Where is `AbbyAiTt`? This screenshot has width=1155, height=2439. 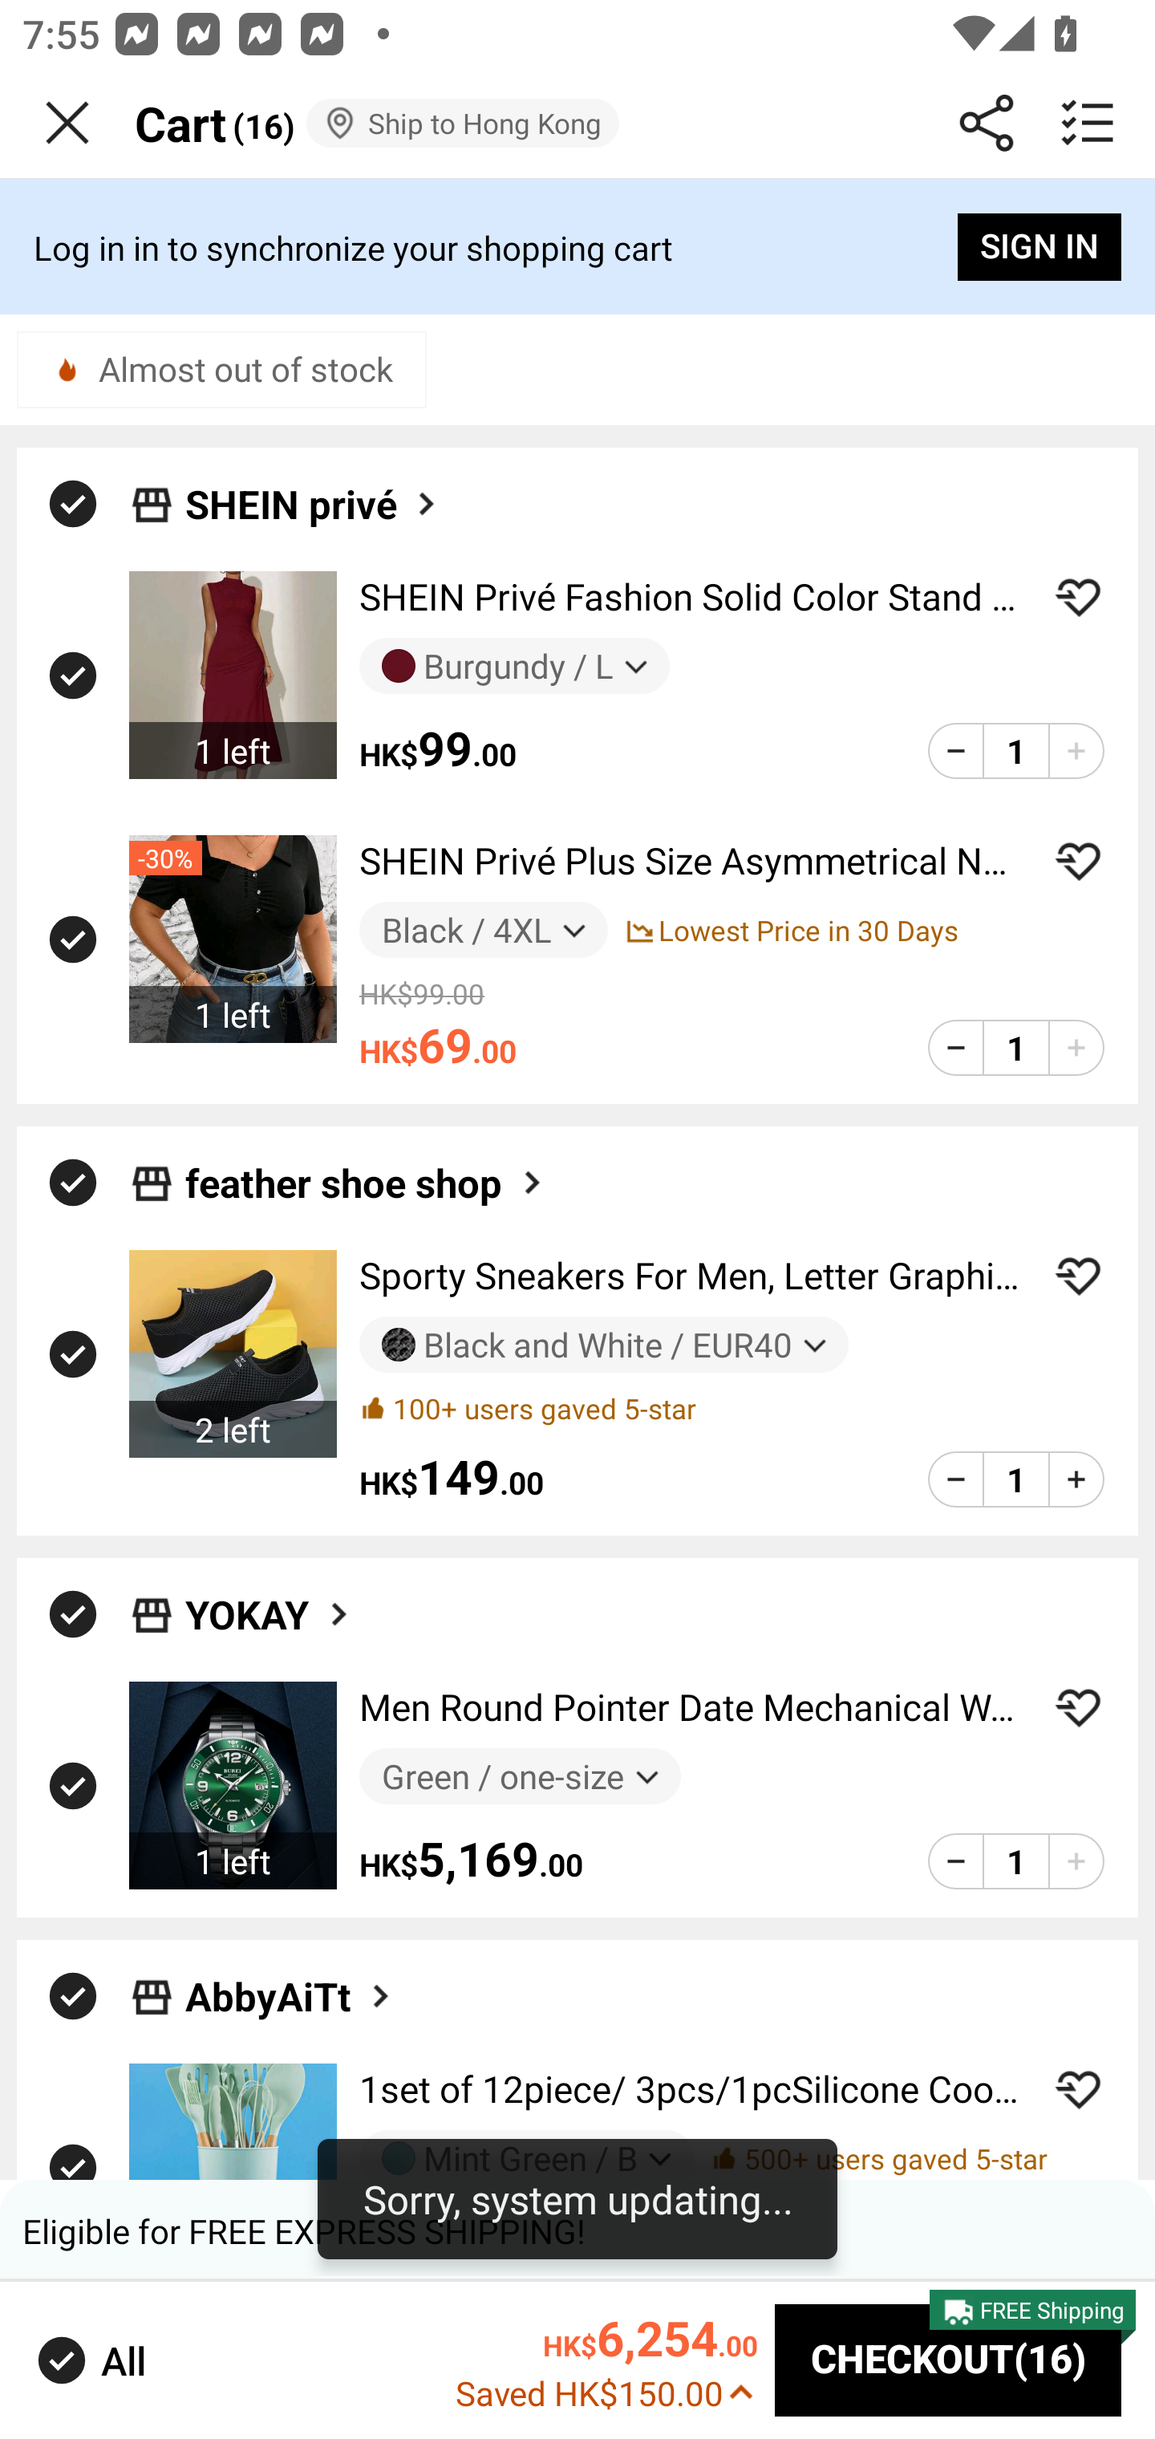
AbbyAiTt is located at coordinates (290, 1996).